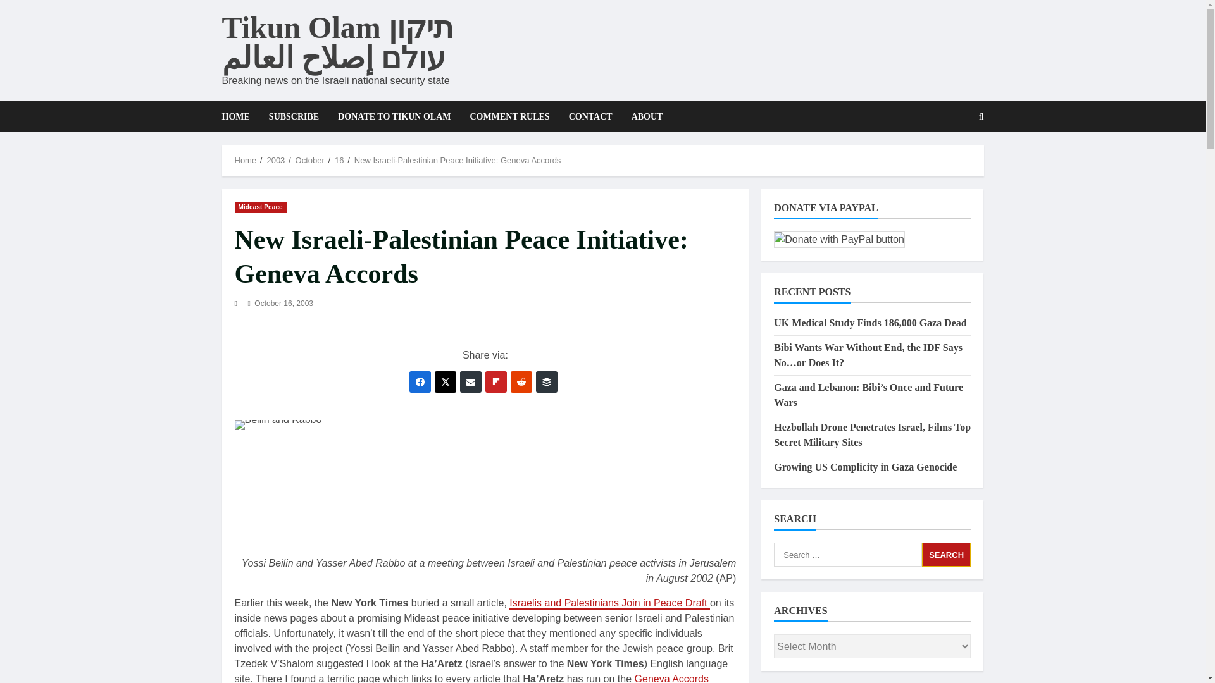 This screenshot has width=1215, height=683. Describe the element at coordinates (458, 161) in the screenshot. I see `New Israeli-Palestinian Peace Initiative: Geneva Accords` at that location.